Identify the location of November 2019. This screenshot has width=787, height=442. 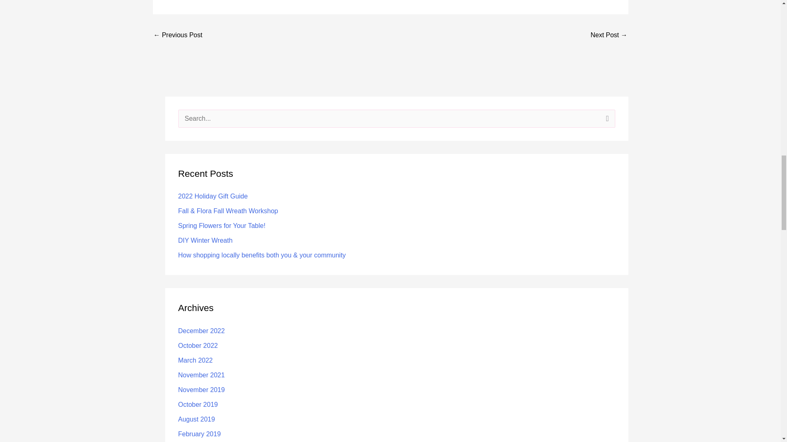
(201, 390).